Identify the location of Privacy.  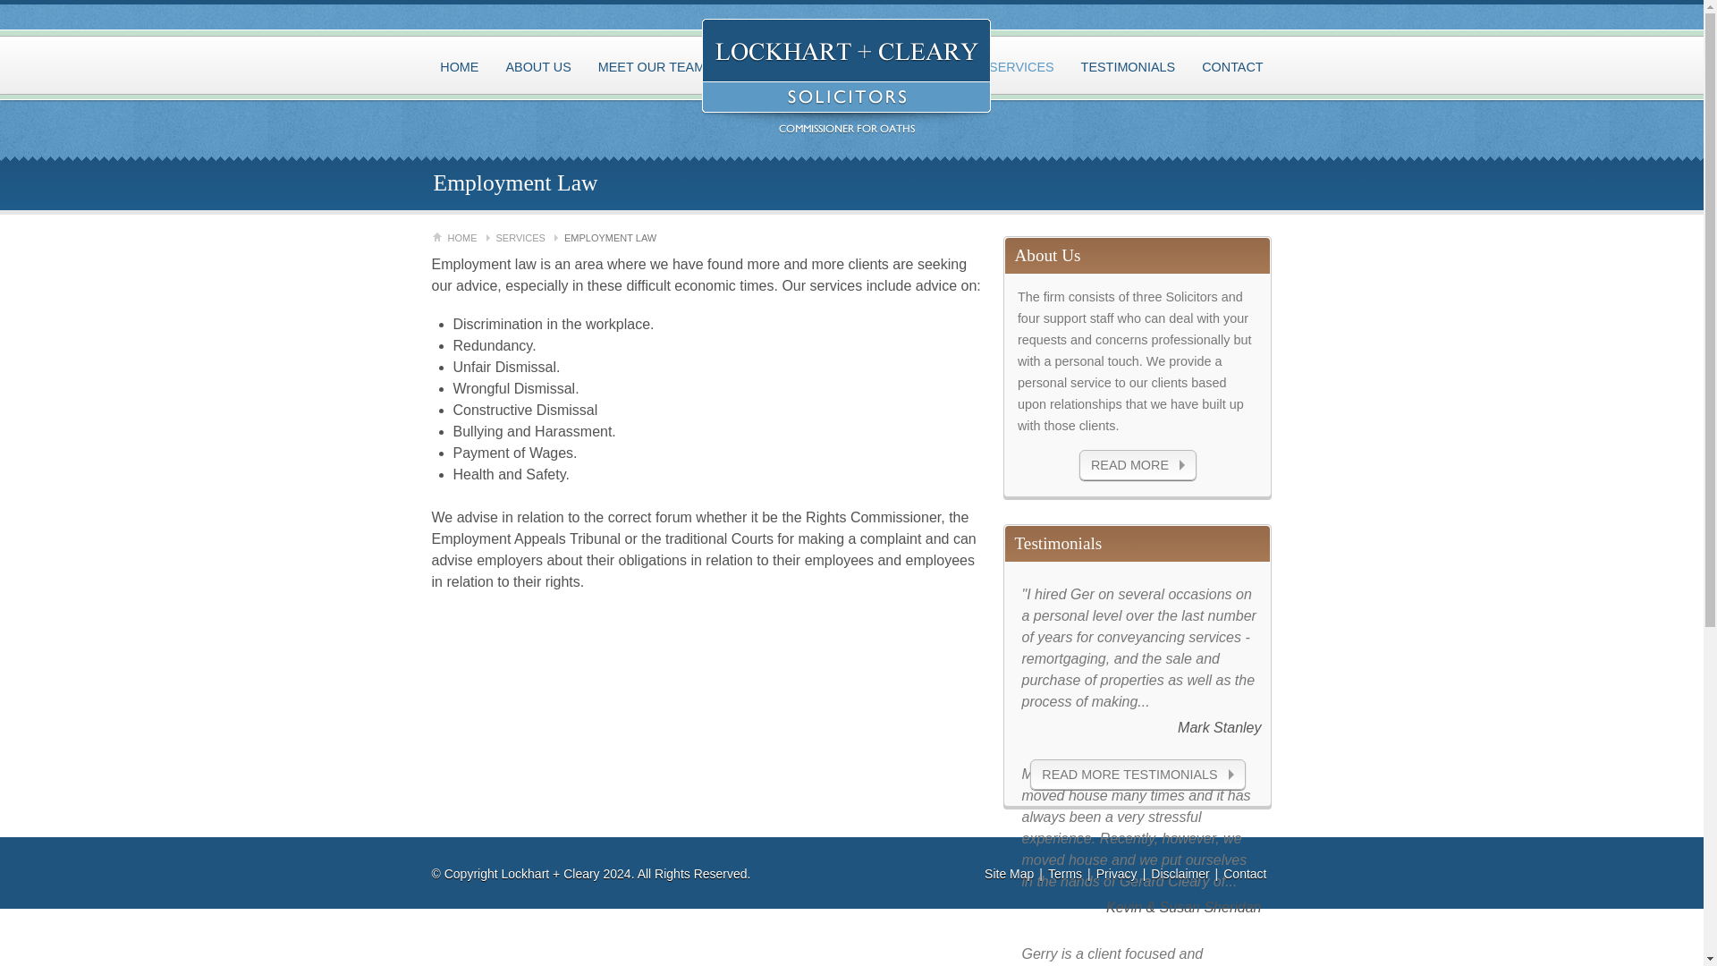
(1120, 874).